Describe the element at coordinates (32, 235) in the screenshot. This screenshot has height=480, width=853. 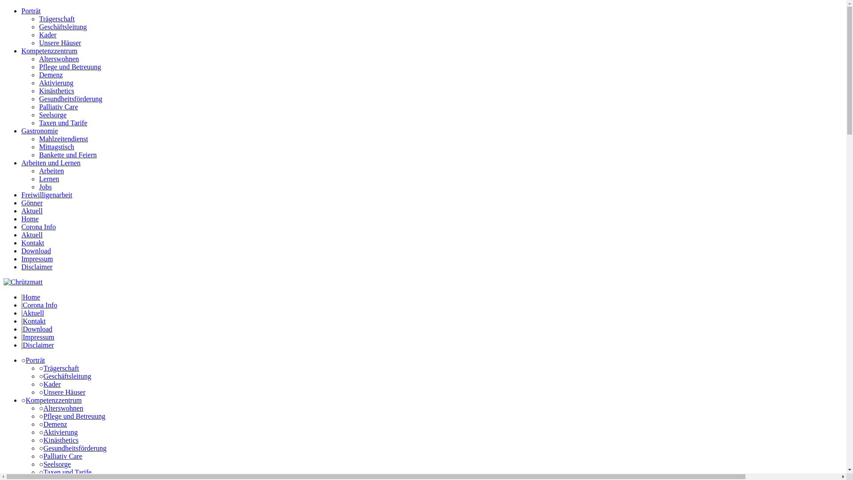
I see `Aktuell` at that location.